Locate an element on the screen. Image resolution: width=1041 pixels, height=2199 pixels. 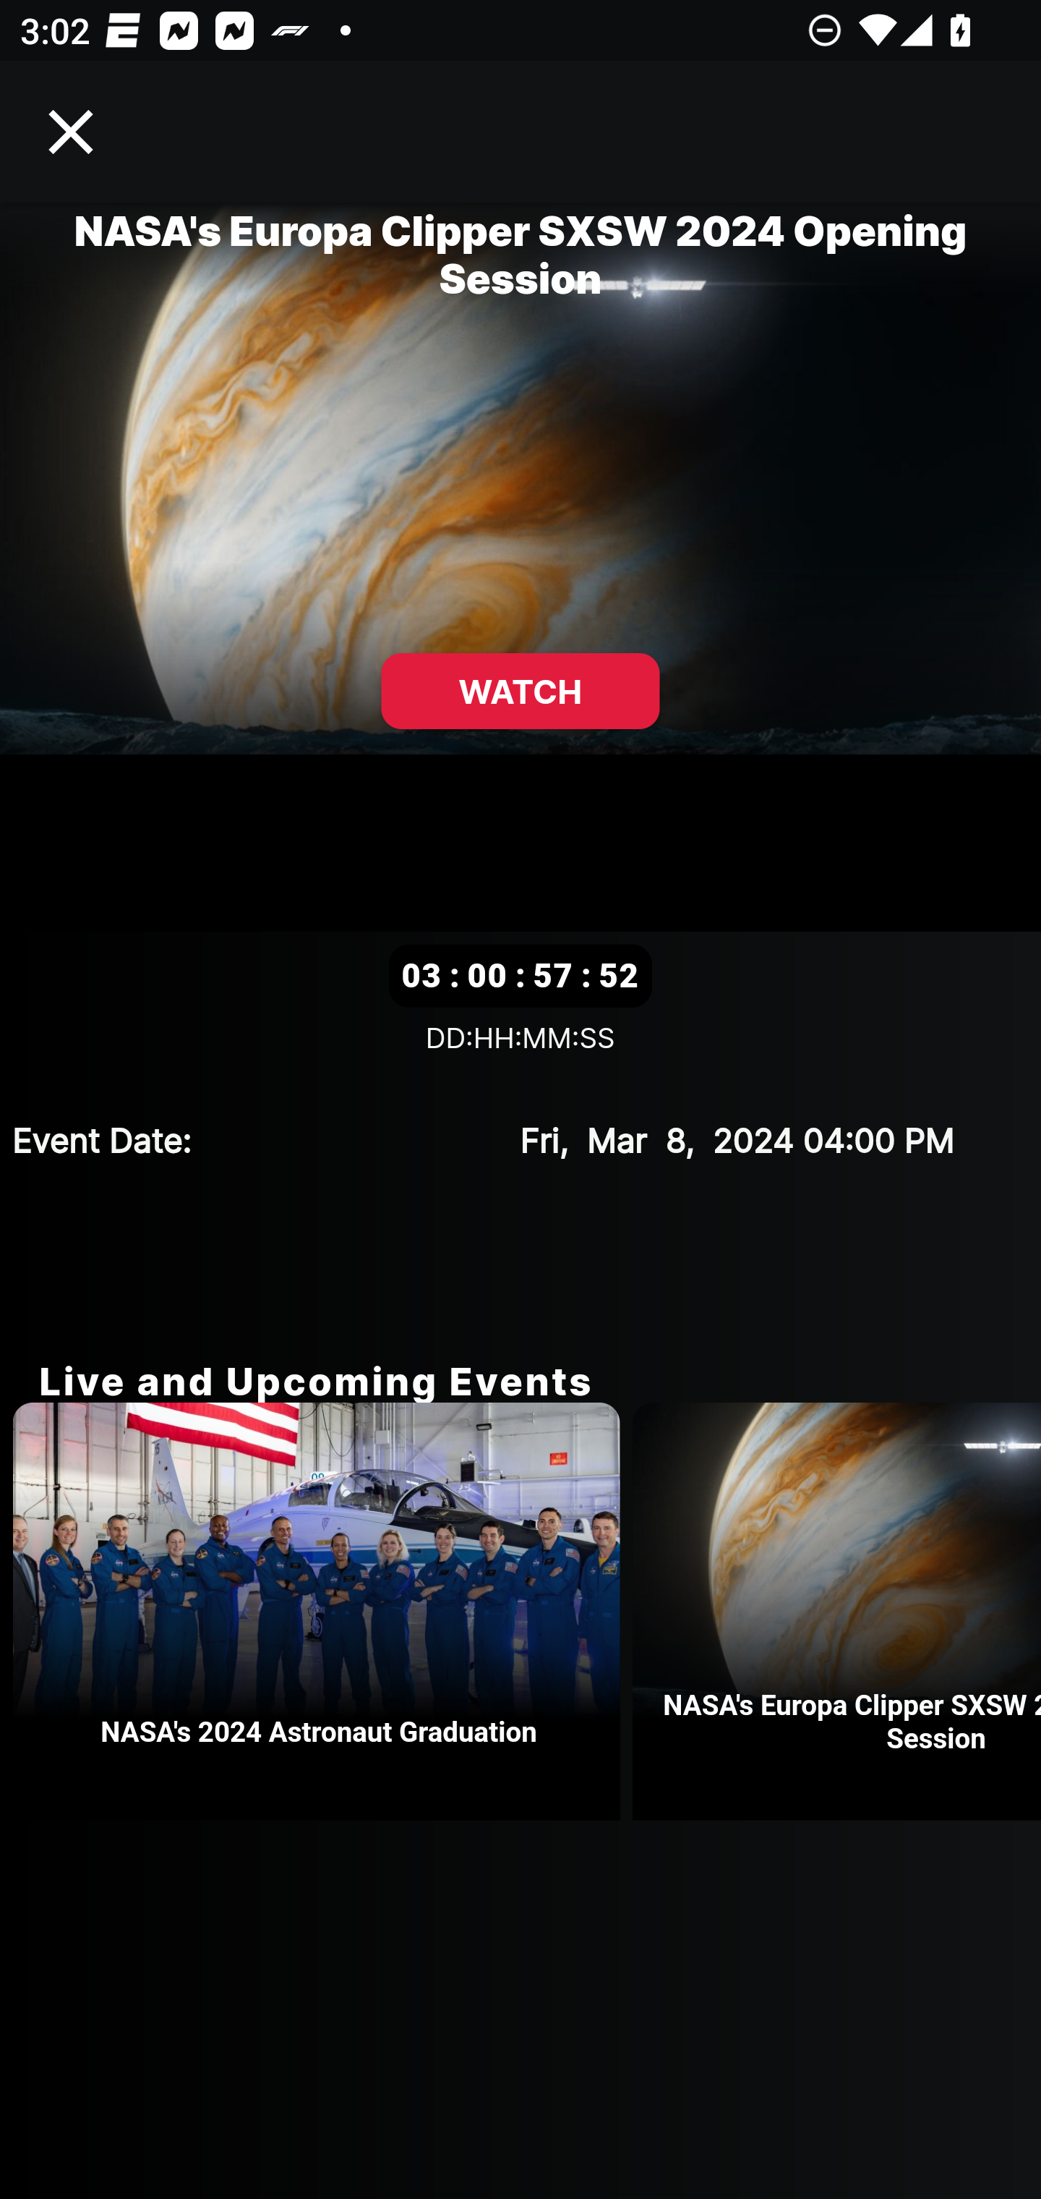
WATCH is located at coordinates (520, 692).